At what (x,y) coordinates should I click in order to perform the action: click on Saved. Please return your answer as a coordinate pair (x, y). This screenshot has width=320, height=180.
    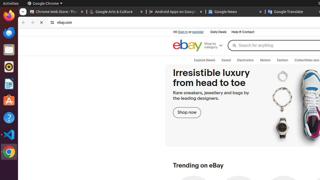
    Looking at the image, I should click on (226, 60).